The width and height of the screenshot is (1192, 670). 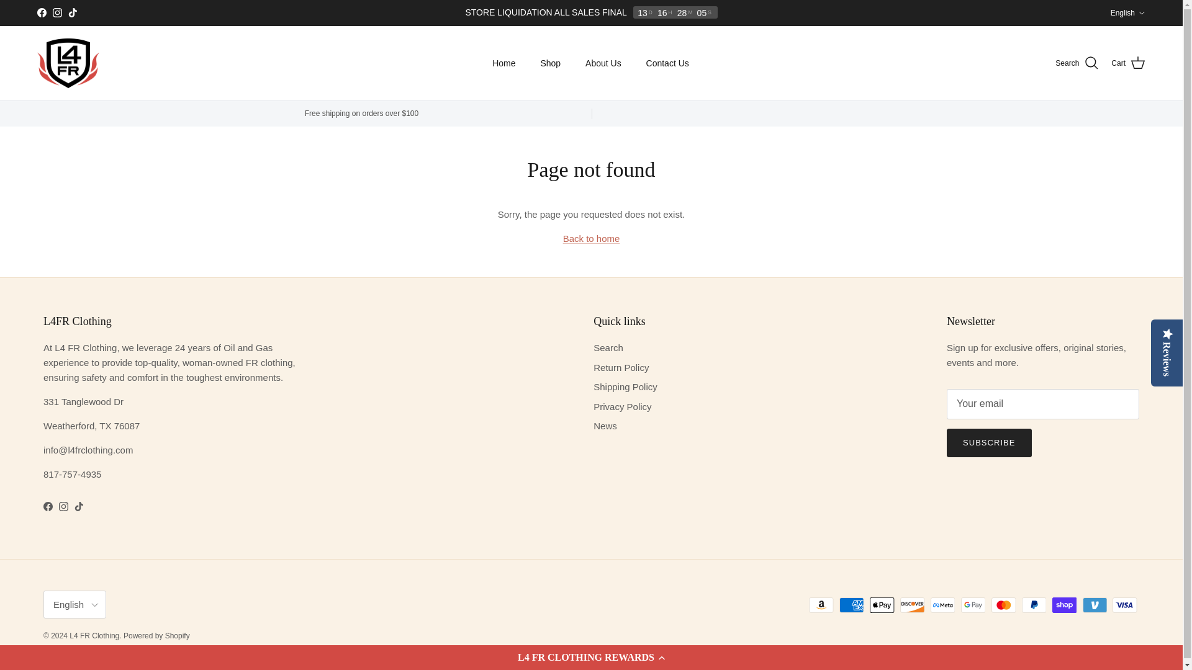 What do you see at coordinates (942, 605) in the screenshot?
I see `Meta Pay` at bounding box center [942, 605].